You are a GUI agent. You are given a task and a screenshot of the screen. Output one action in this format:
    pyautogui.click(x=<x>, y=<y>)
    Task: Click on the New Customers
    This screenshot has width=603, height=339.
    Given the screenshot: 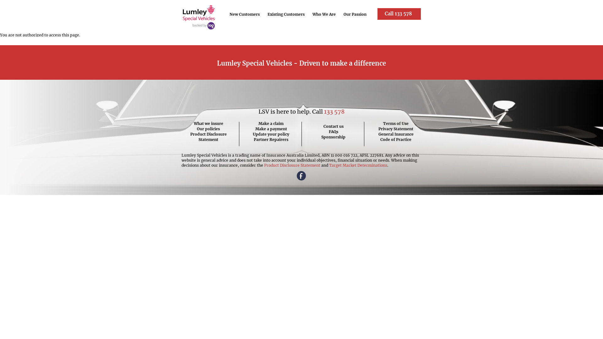 What is the action you would take?
    pyautogui.click(x=245, y=14)
    